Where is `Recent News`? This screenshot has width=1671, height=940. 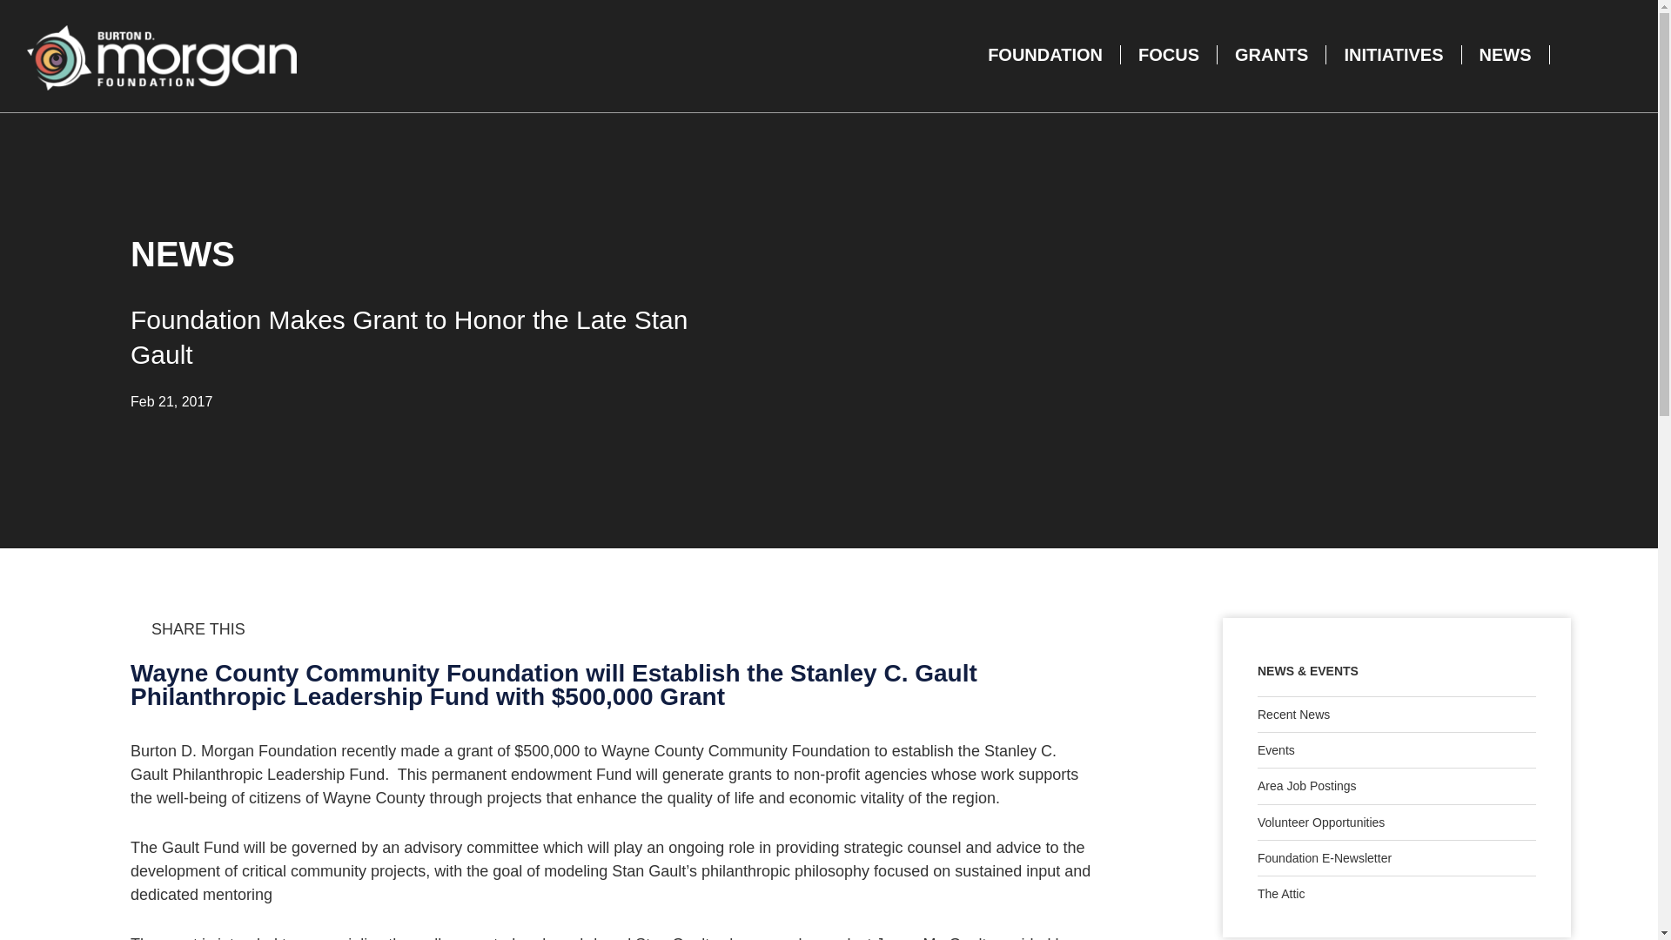
Recent News is located at coordinates (1396, 715).